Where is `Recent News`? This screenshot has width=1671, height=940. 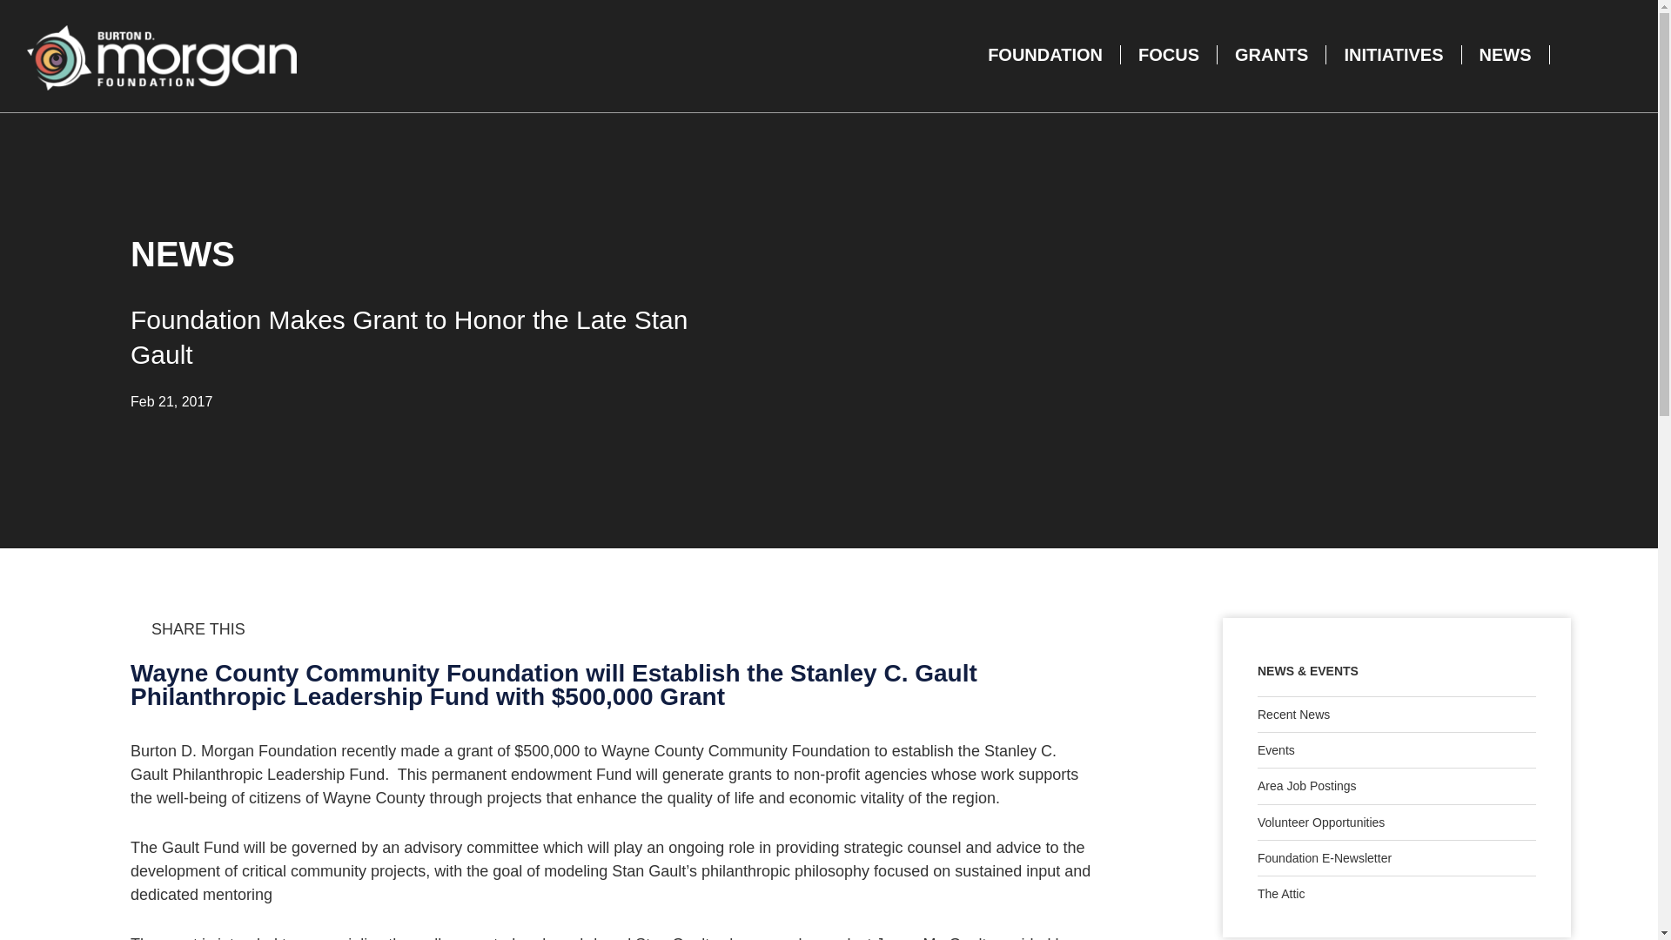
Recent News is located at coordinates (1396, 715).